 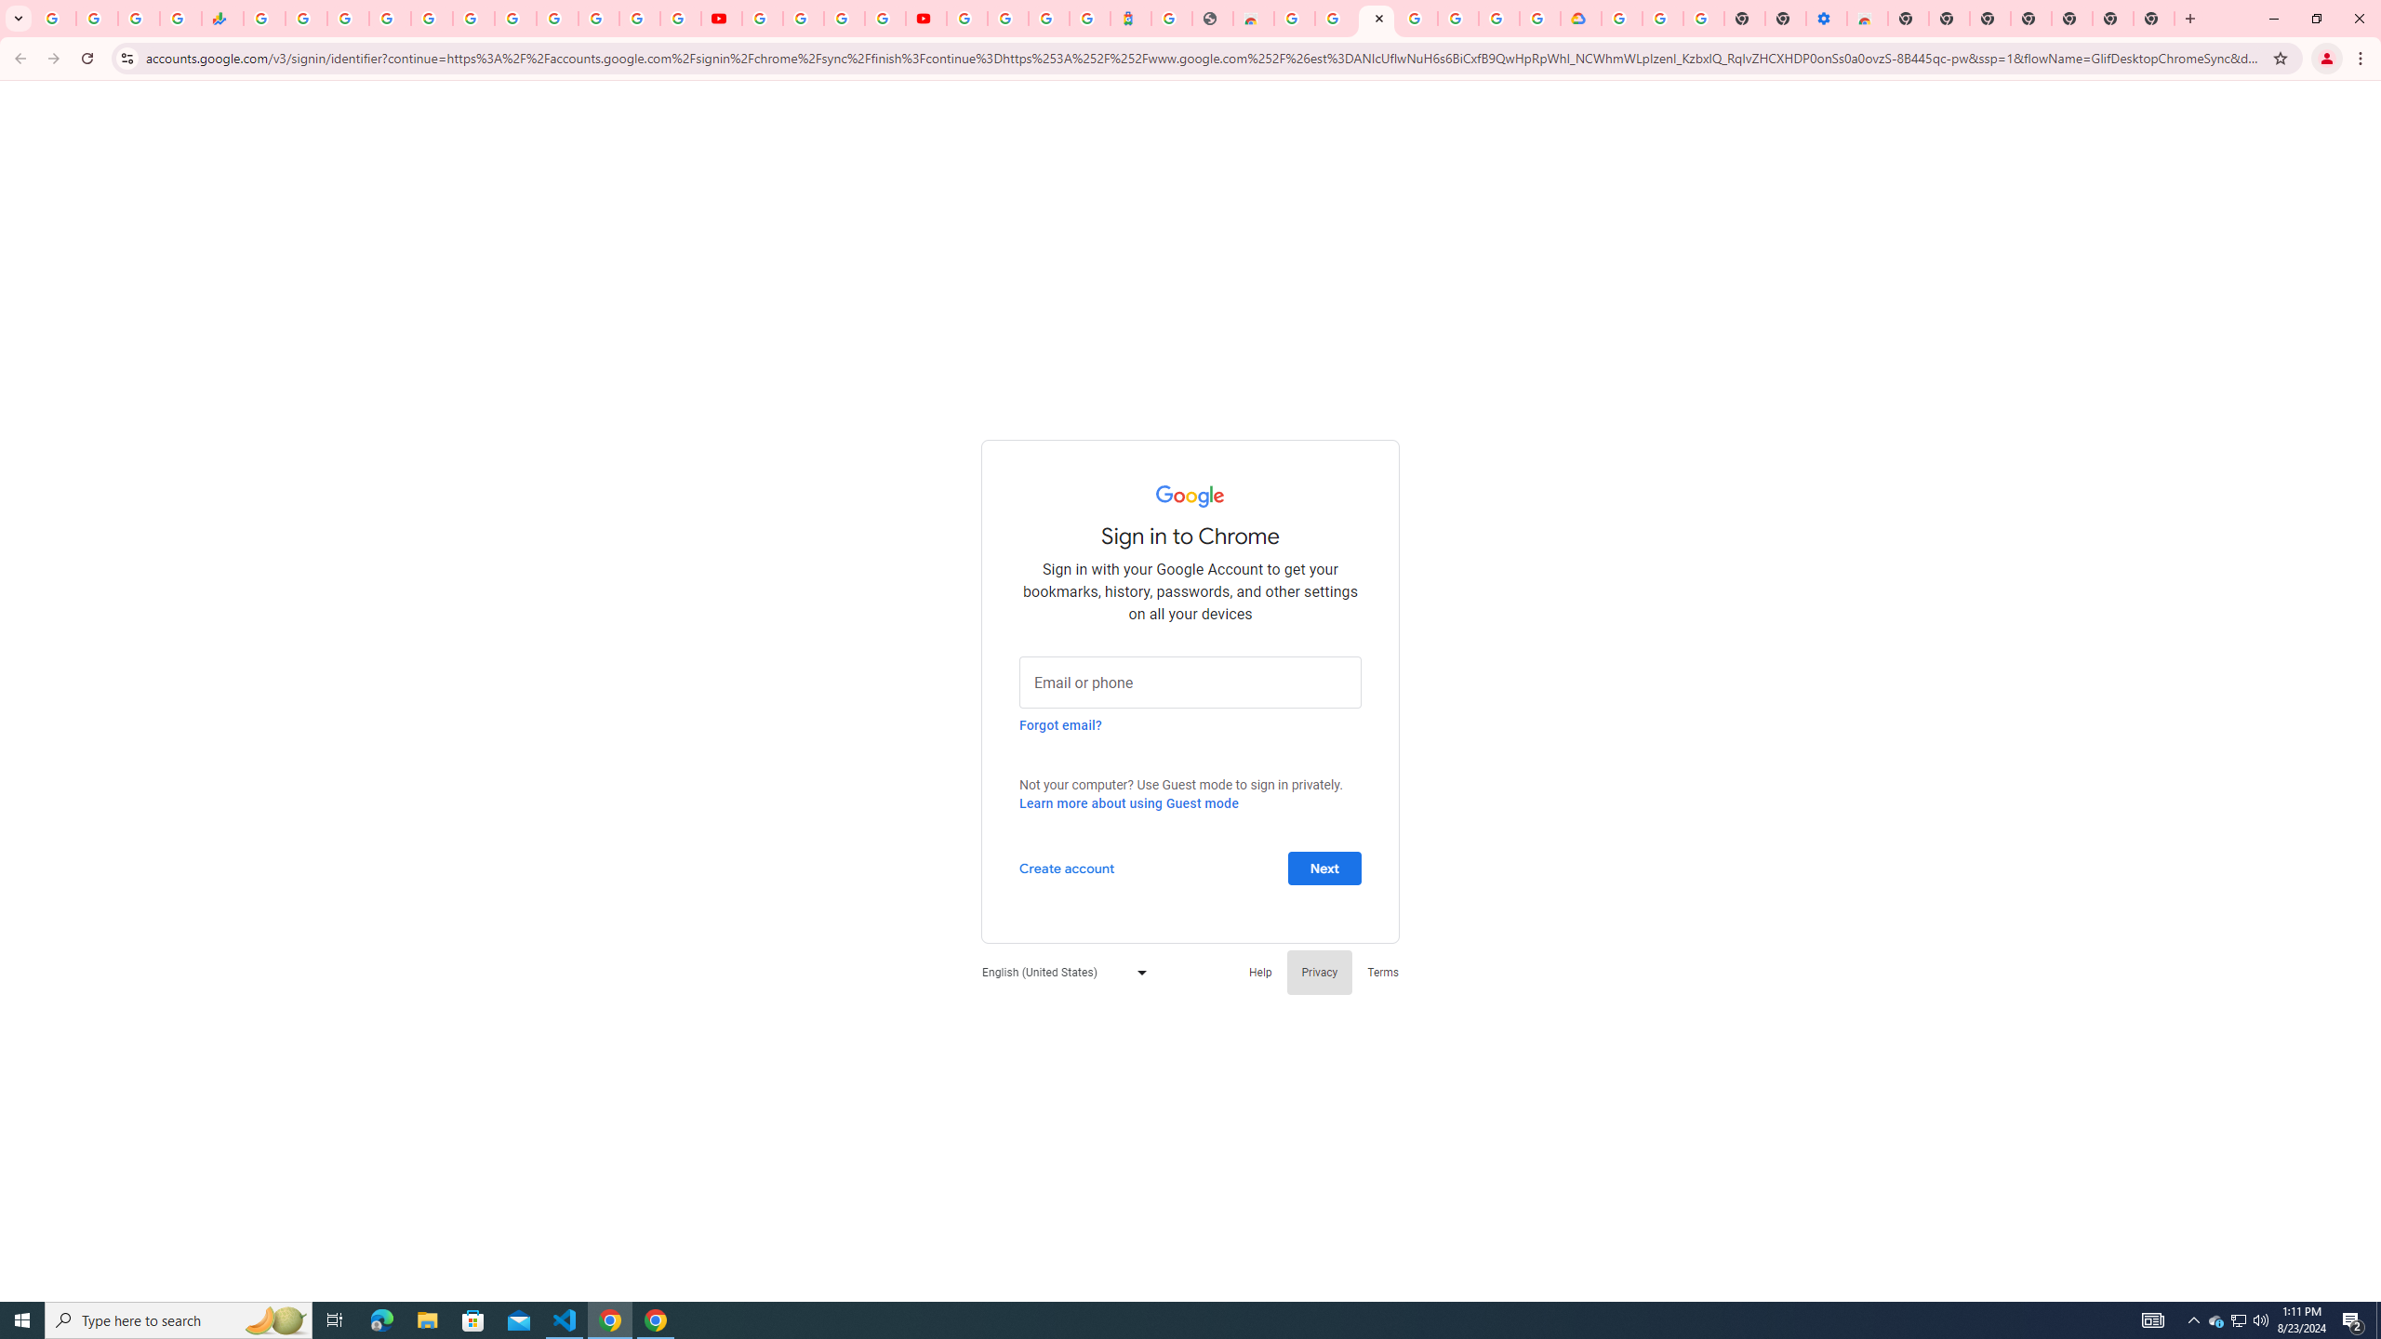 What do you see at coordinates (804, 19) in the screenshot?
I see `Google Account Help` at bounding box center [804, 19].